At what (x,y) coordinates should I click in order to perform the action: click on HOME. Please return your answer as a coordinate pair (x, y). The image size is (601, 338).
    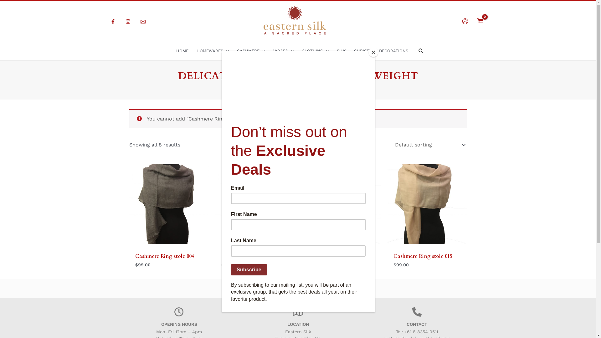
    Looking at the image, I should click on (182, 51).